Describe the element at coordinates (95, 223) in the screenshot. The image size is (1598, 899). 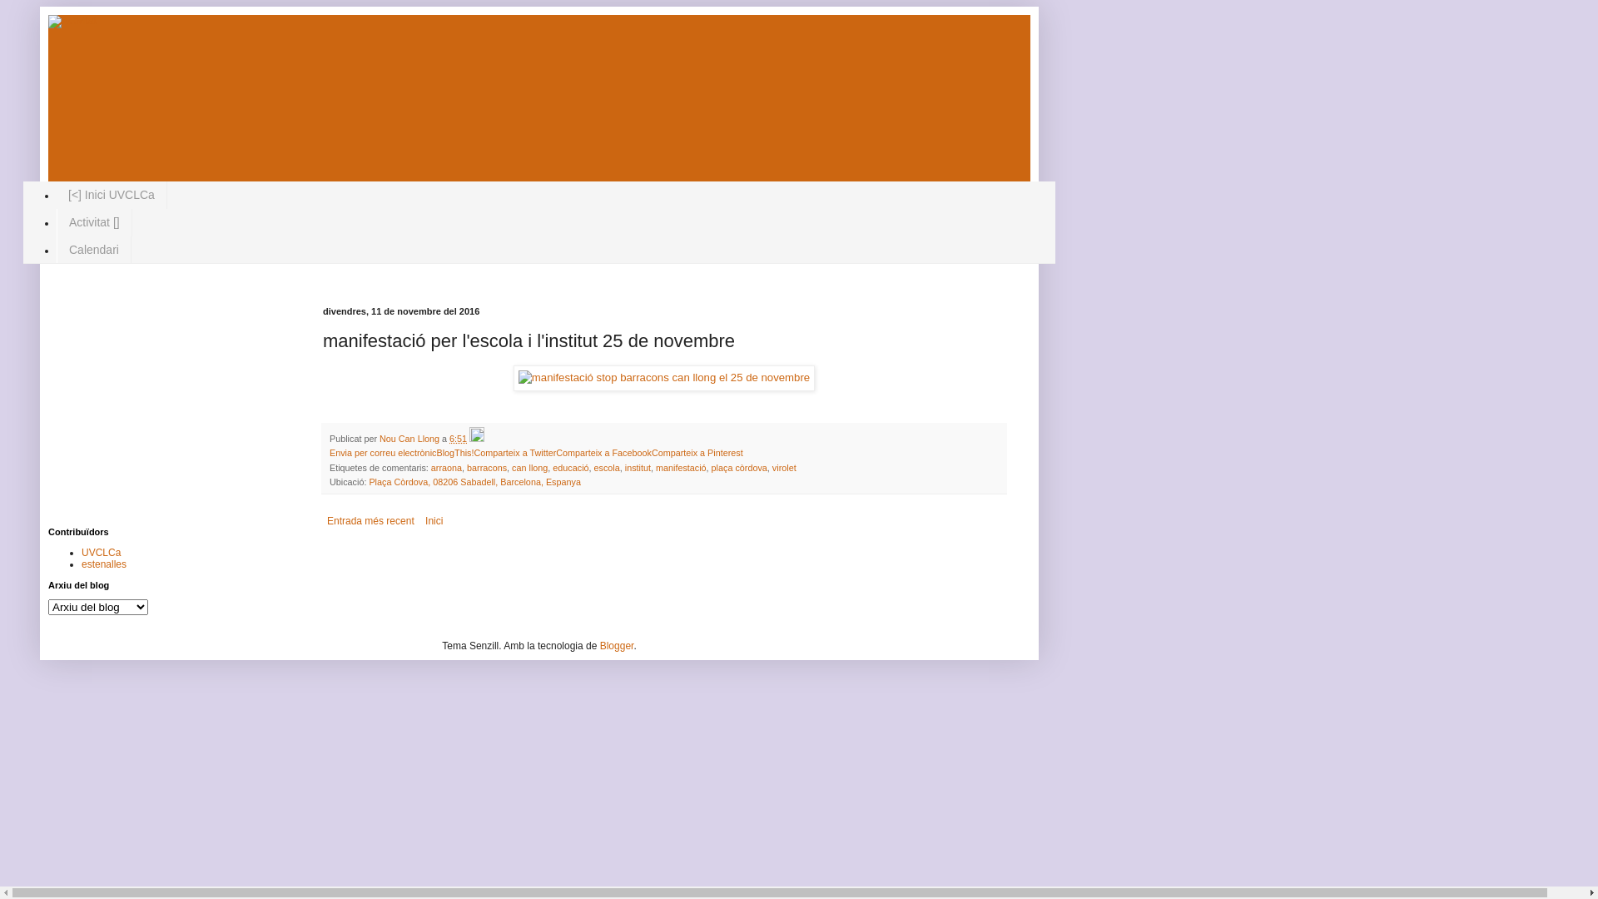
I see `Activitat []` at that location.